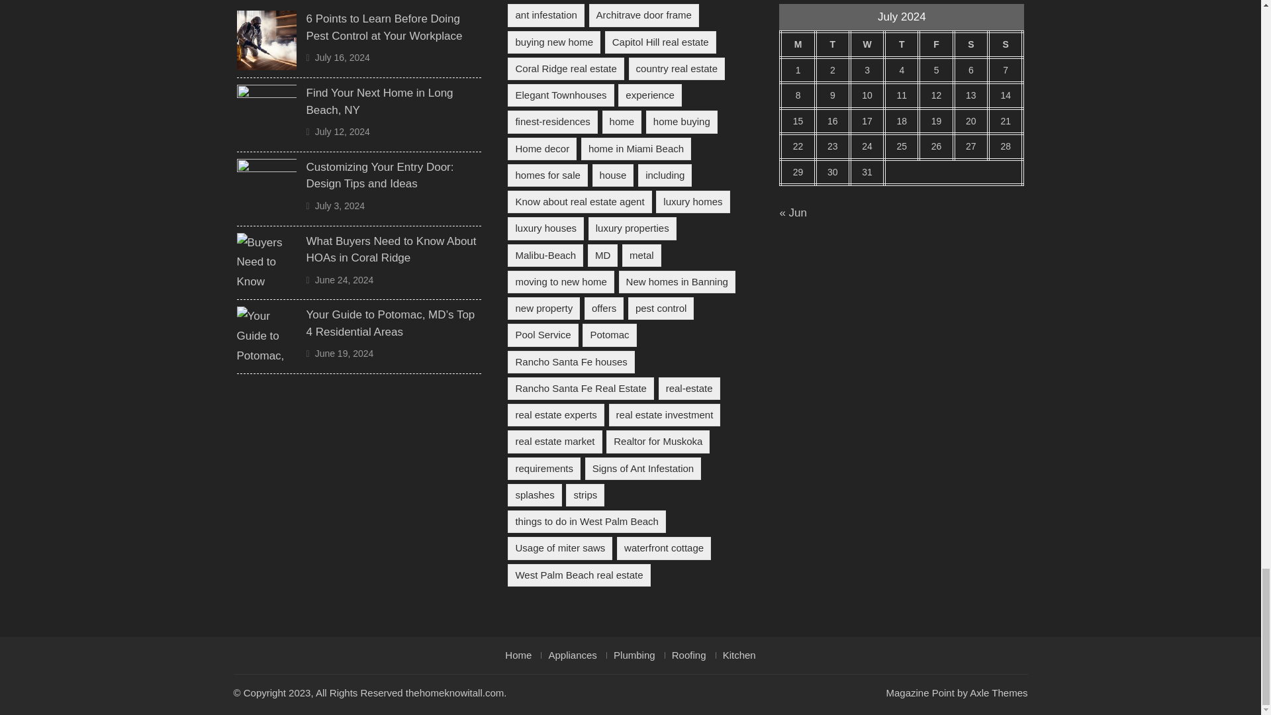 This screenshot has width=1271, height=715. Describe the element at coordinates (971, 44) in the screenshot. I see `Saturday` at that location.